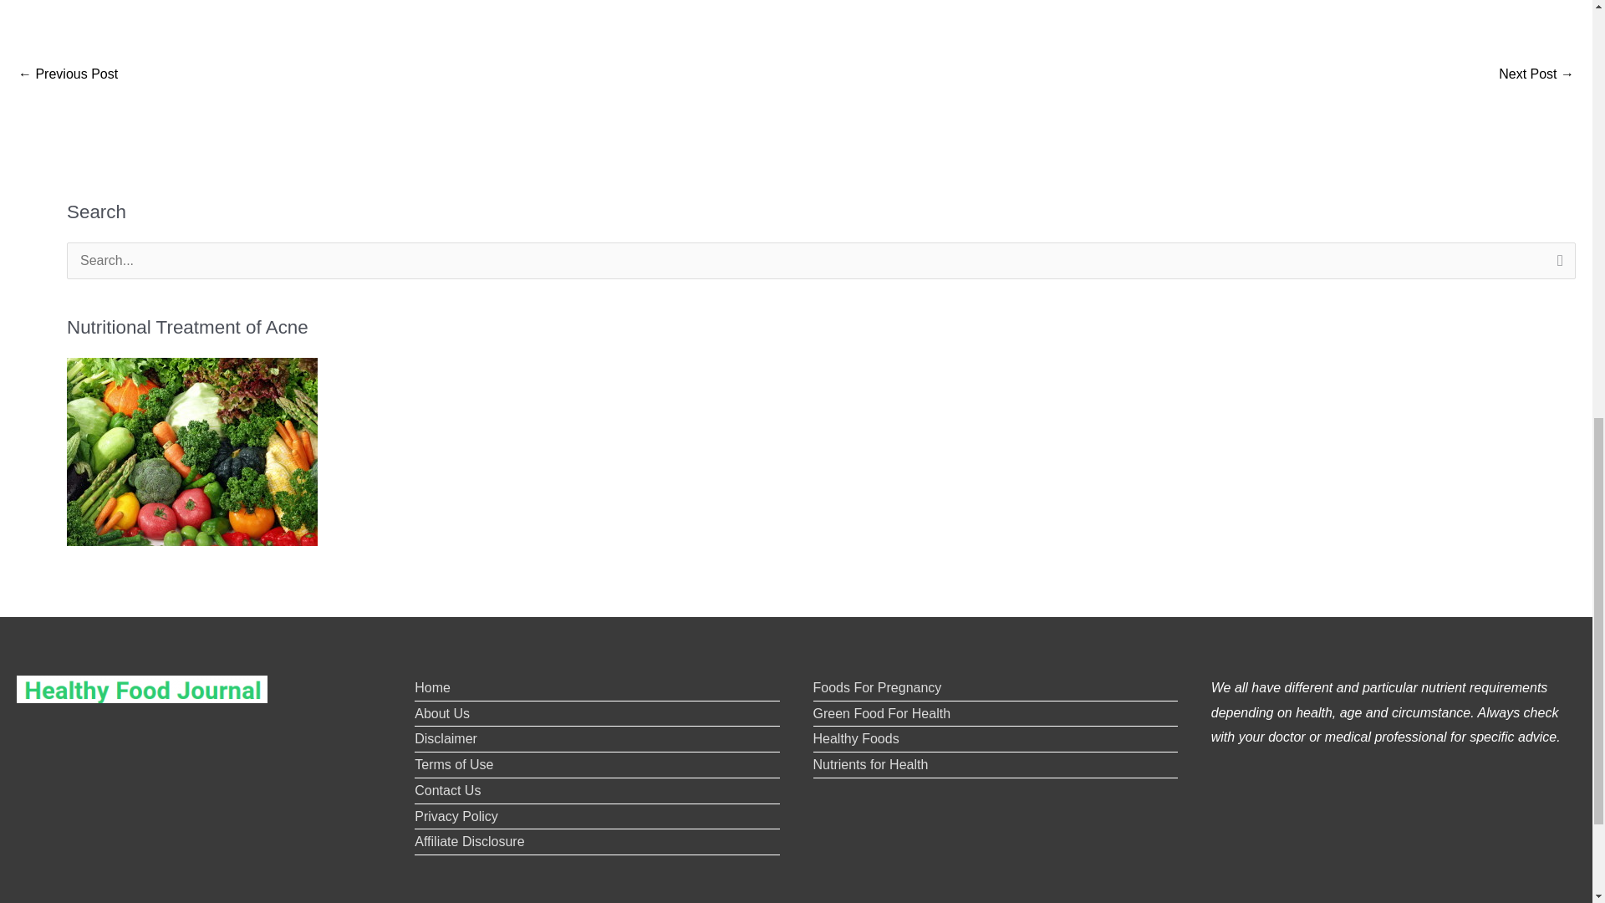 This screenshot has height=903, width=1605. I want to click on Disclaimer, so click(445, 738).